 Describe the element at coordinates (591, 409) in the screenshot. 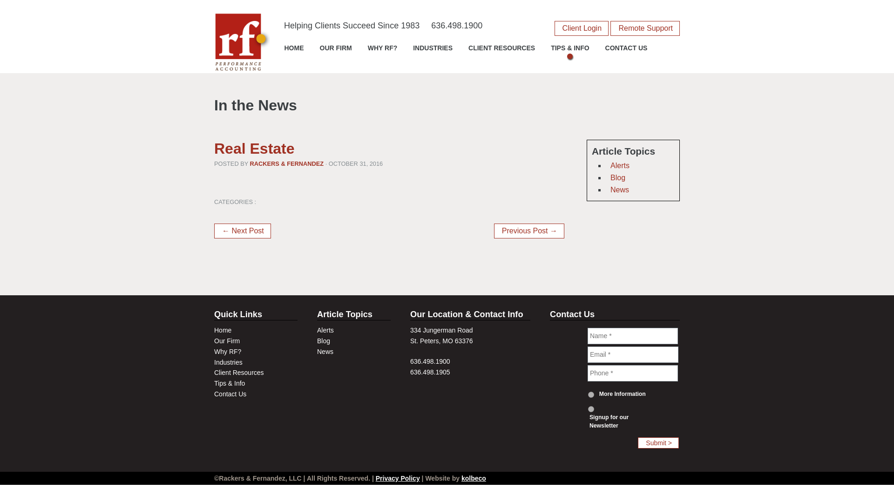

I see `Signup for our Newsletter` at that location.